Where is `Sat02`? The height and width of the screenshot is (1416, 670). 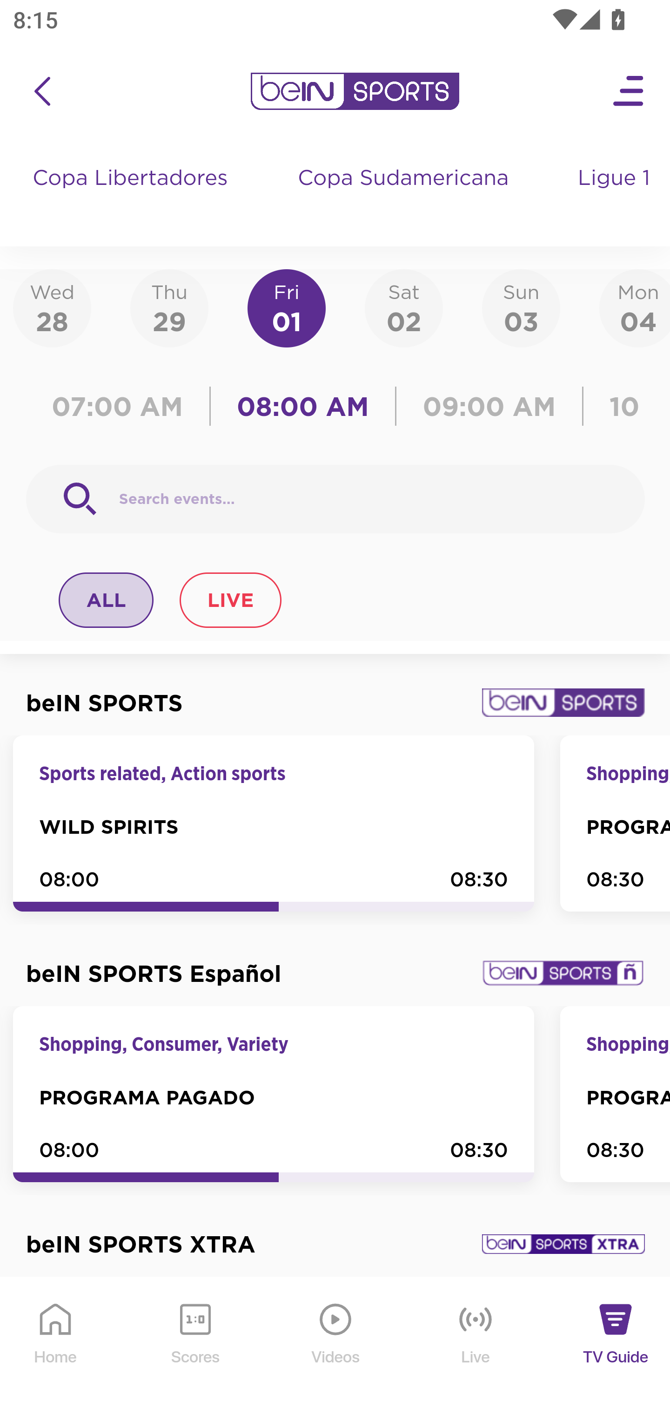
Sat02 is located at coordinates (403, 307).